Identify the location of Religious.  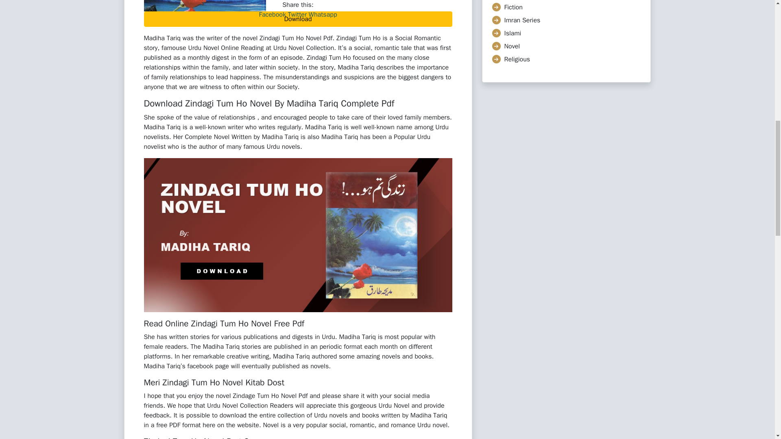
(517, 59).